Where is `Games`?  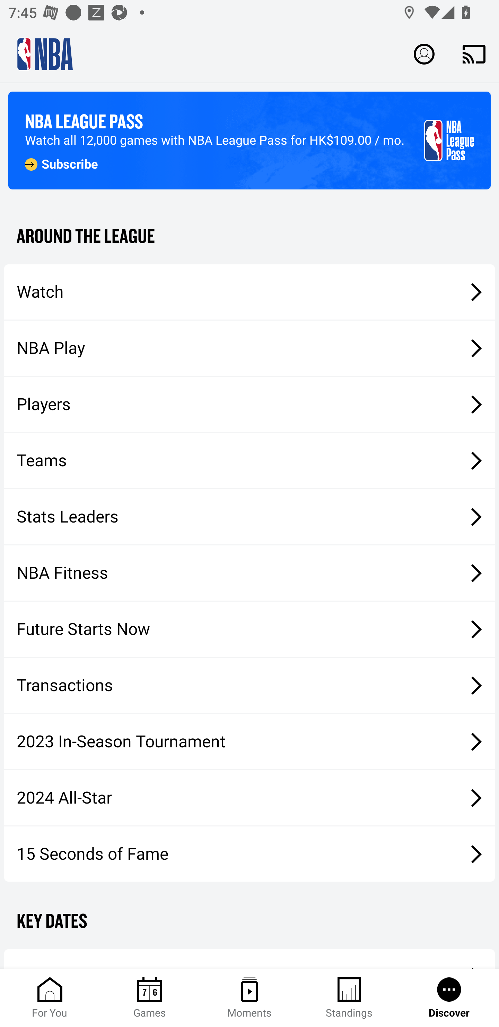
Games is located at coordinates (150, 998).